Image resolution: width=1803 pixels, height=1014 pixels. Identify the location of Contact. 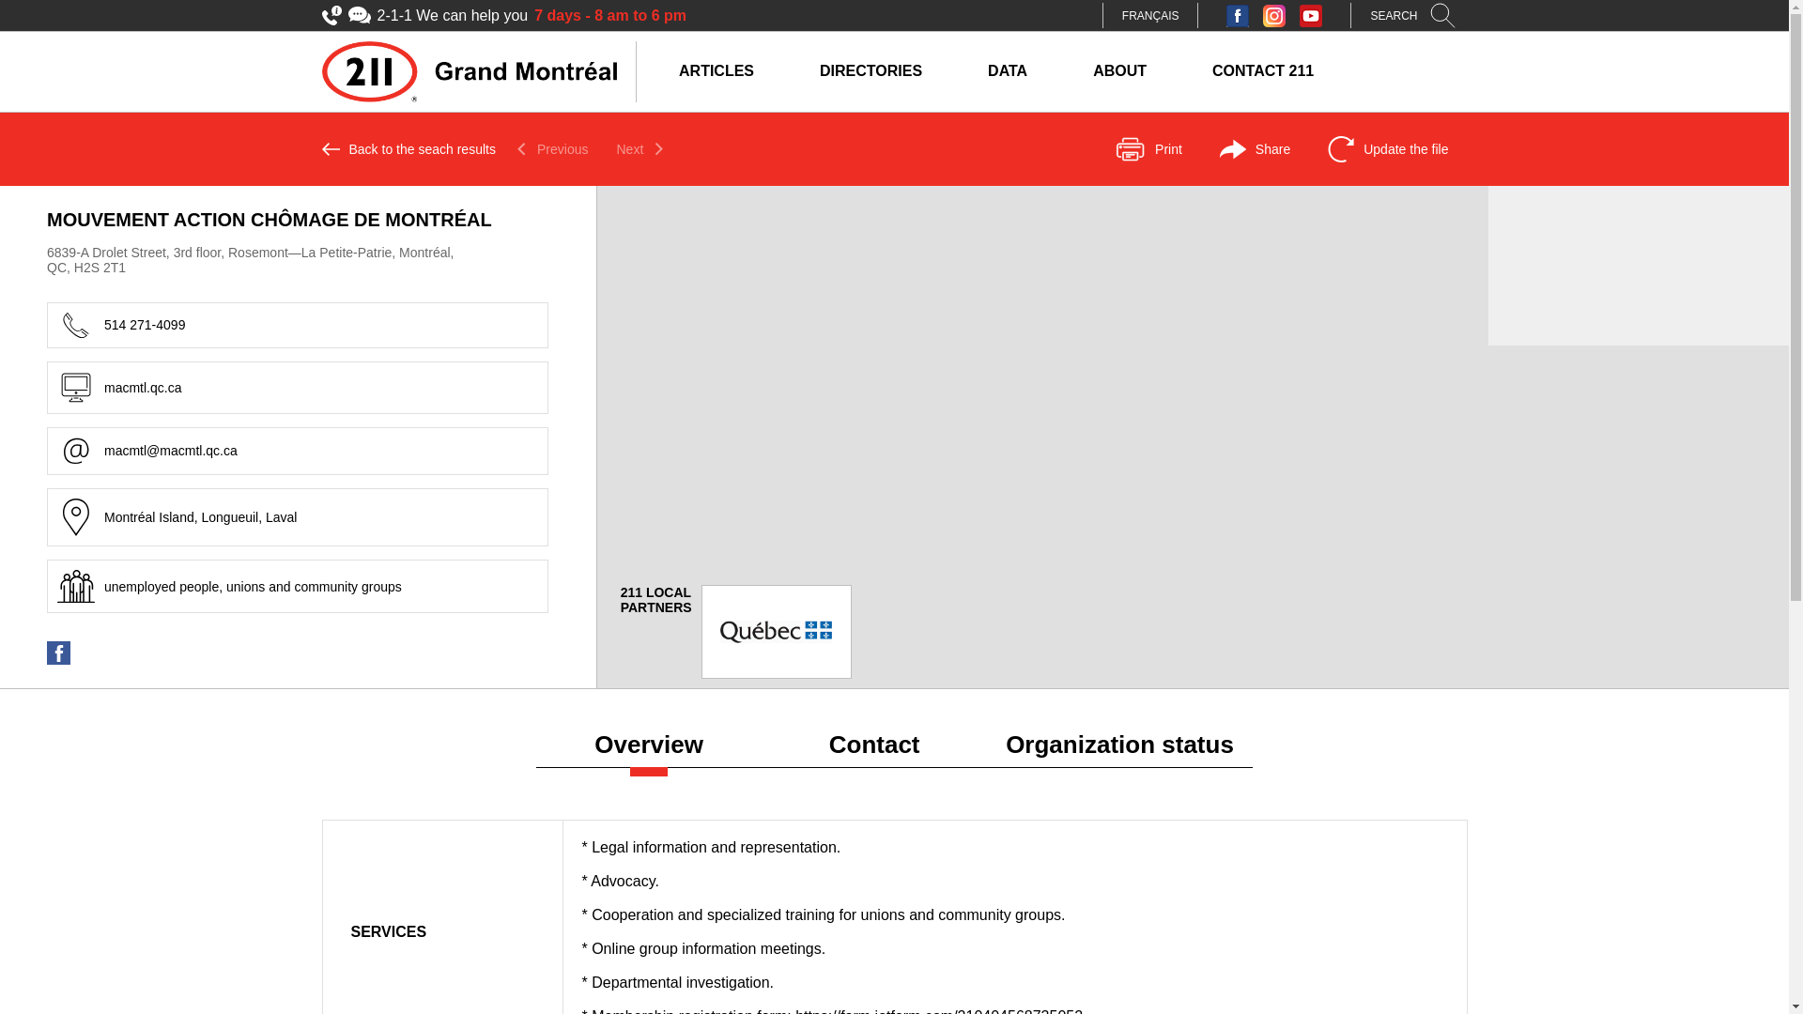
(874, 749).